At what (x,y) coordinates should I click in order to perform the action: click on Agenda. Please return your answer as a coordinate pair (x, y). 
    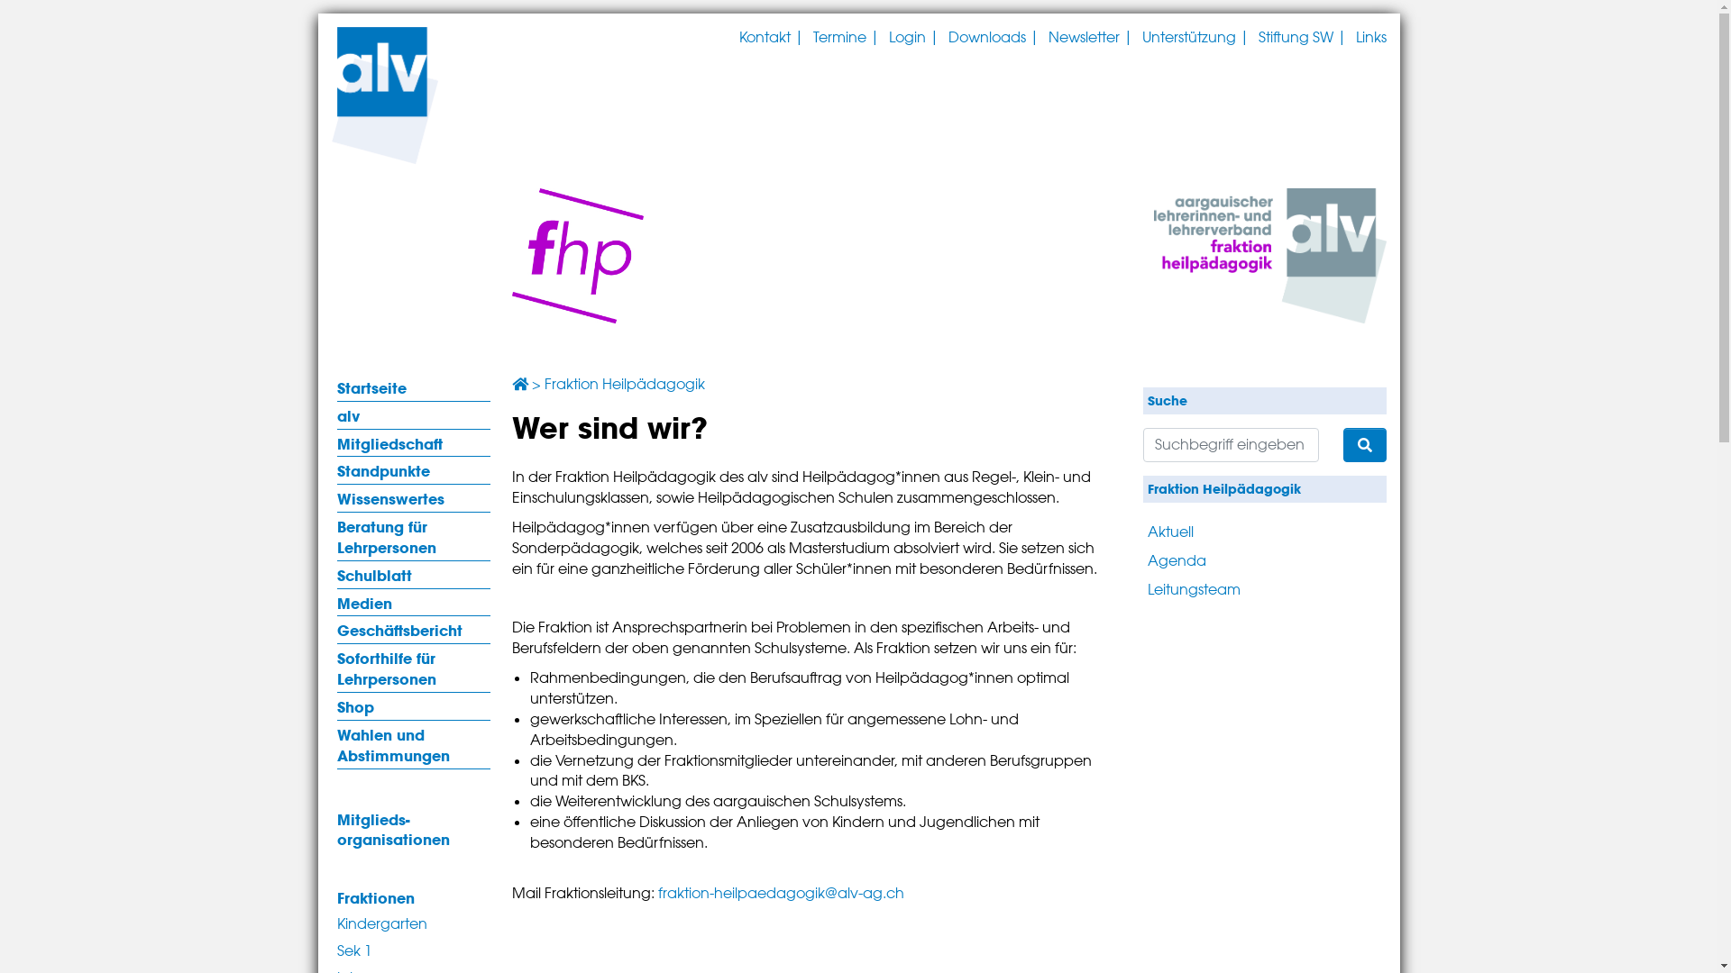
    Looking at the image, I should click on (1219, 559).